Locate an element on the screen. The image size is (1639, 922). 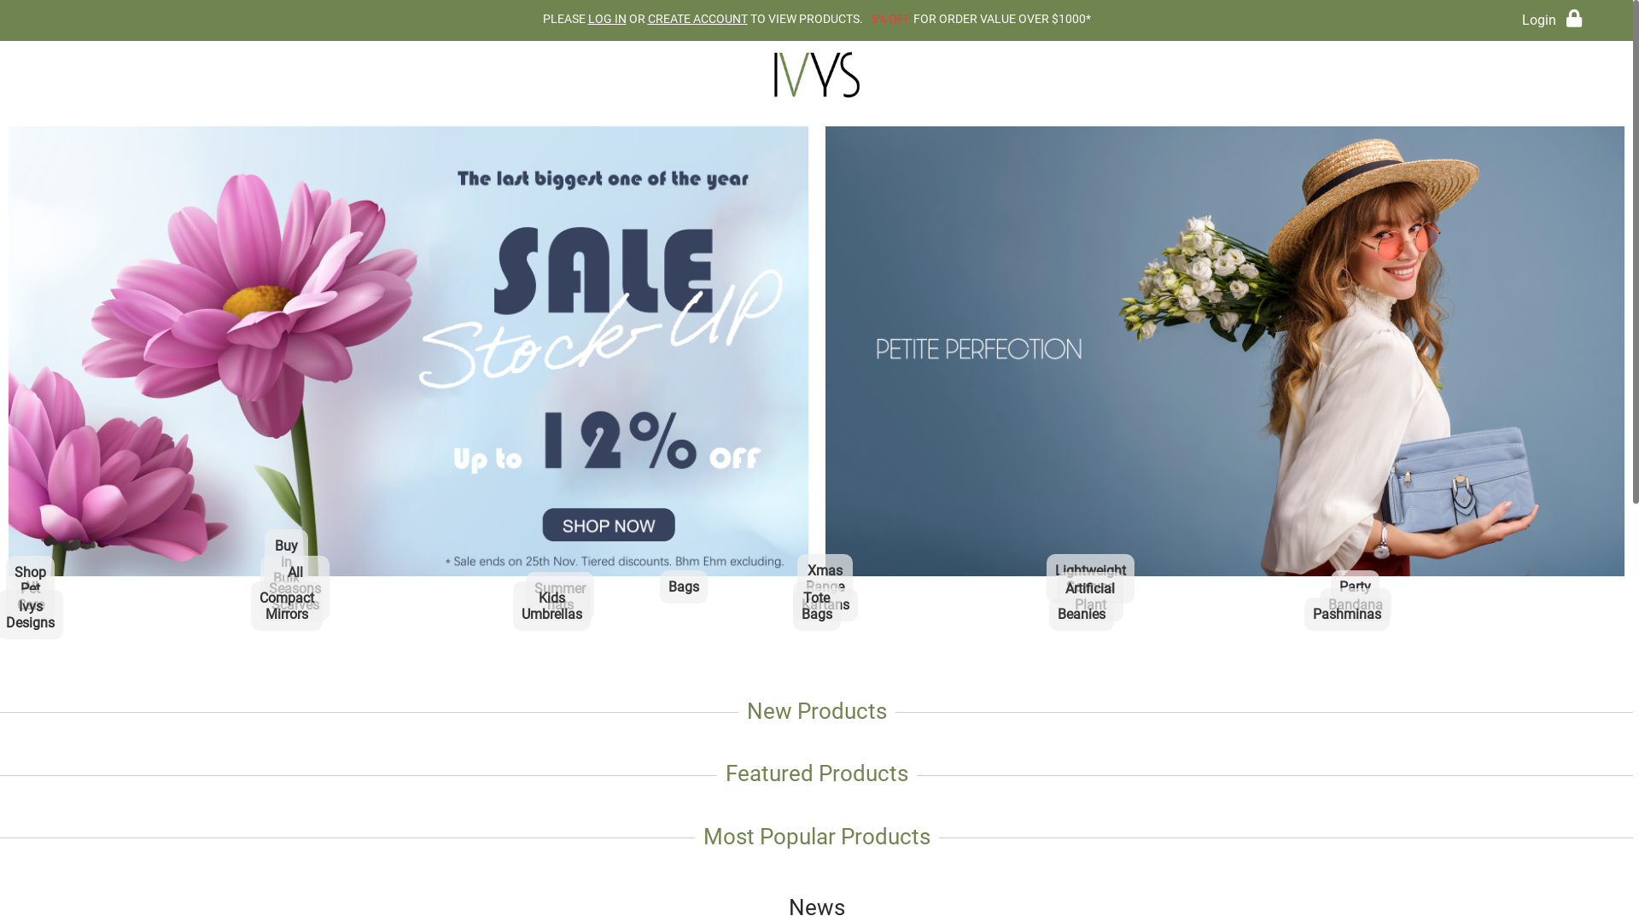
Lightweight Scarves is located at coordinates (1098, 594).